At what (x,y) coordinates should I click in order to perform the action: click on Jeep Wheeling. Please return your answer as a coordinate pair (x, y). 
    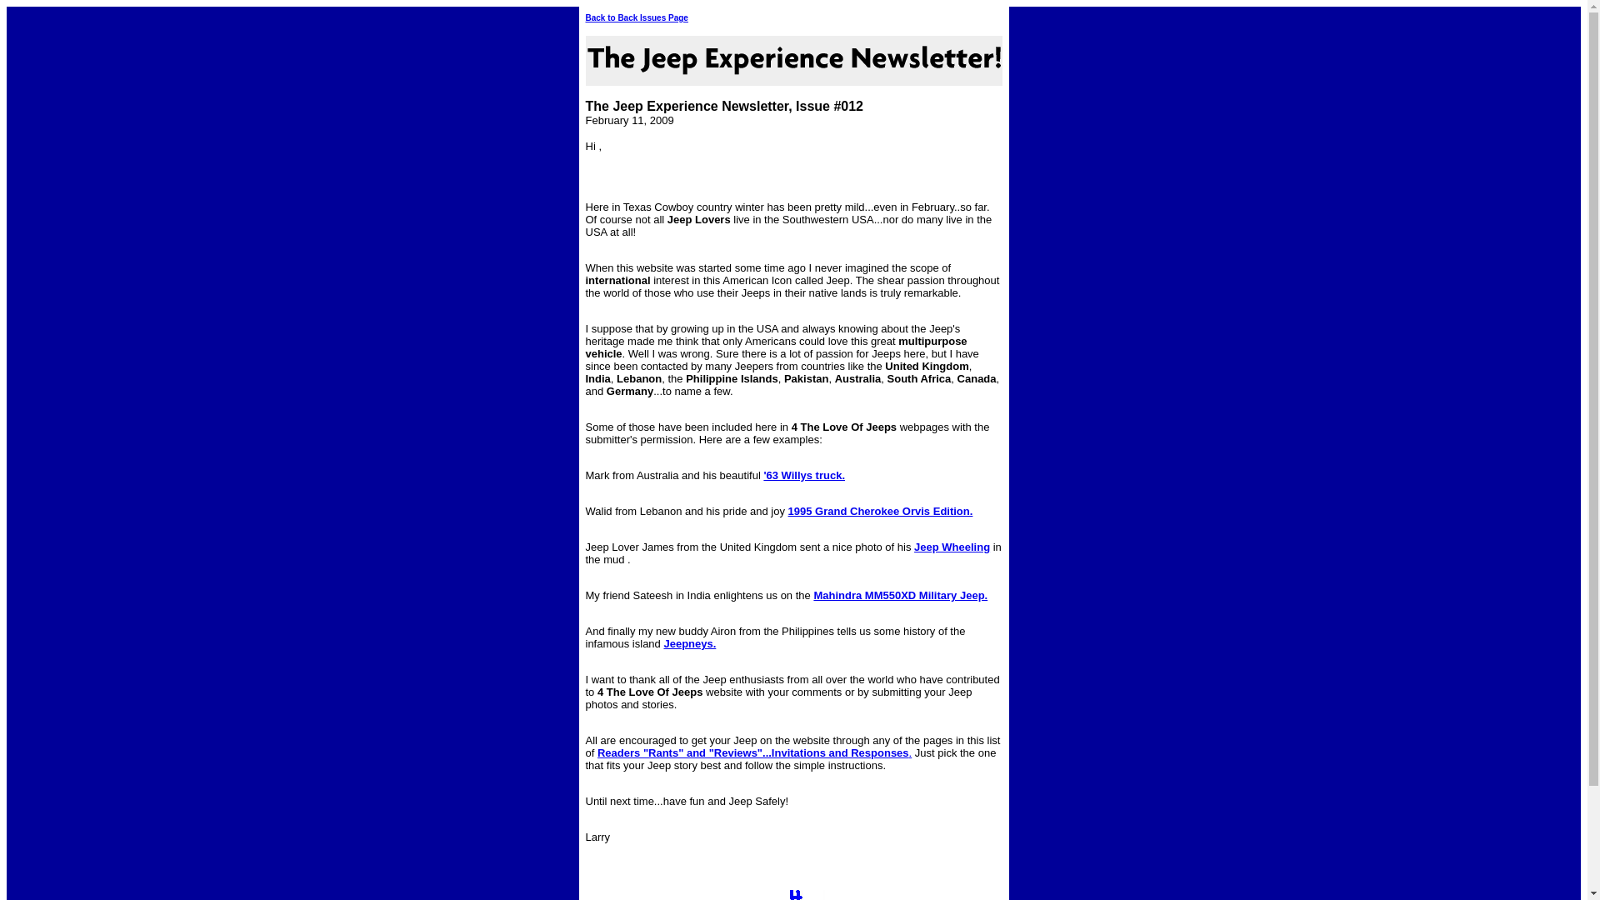
    Looking at the image, I should click on (952, 547).